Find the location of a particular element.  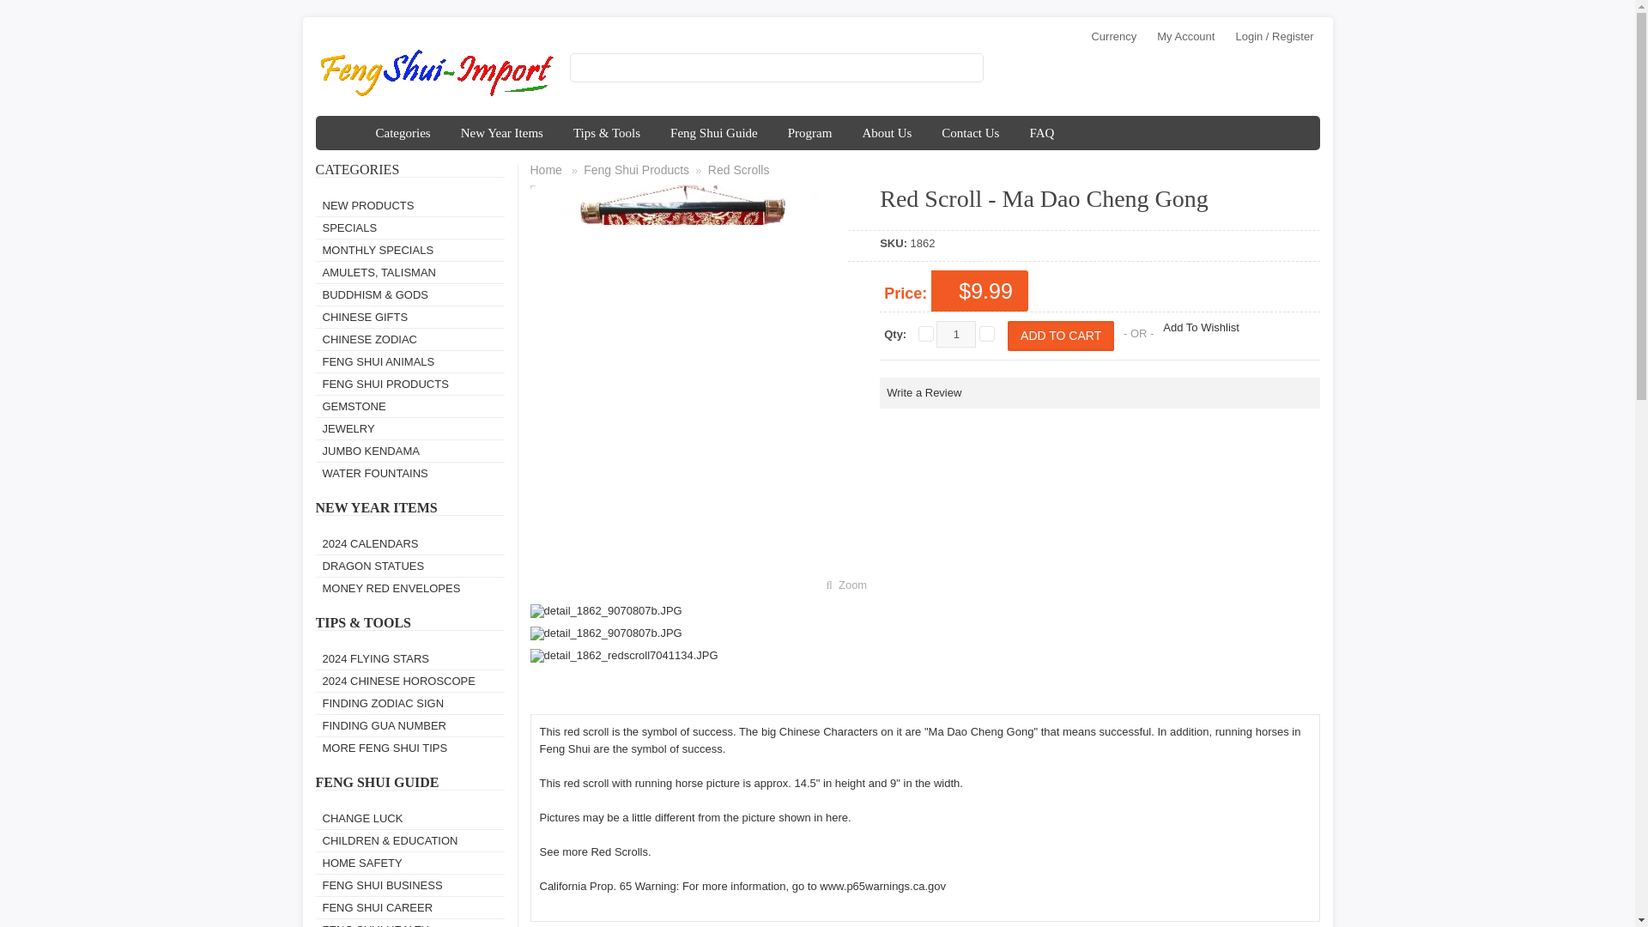

Add To Cart is located at coordinates (1060, 336).